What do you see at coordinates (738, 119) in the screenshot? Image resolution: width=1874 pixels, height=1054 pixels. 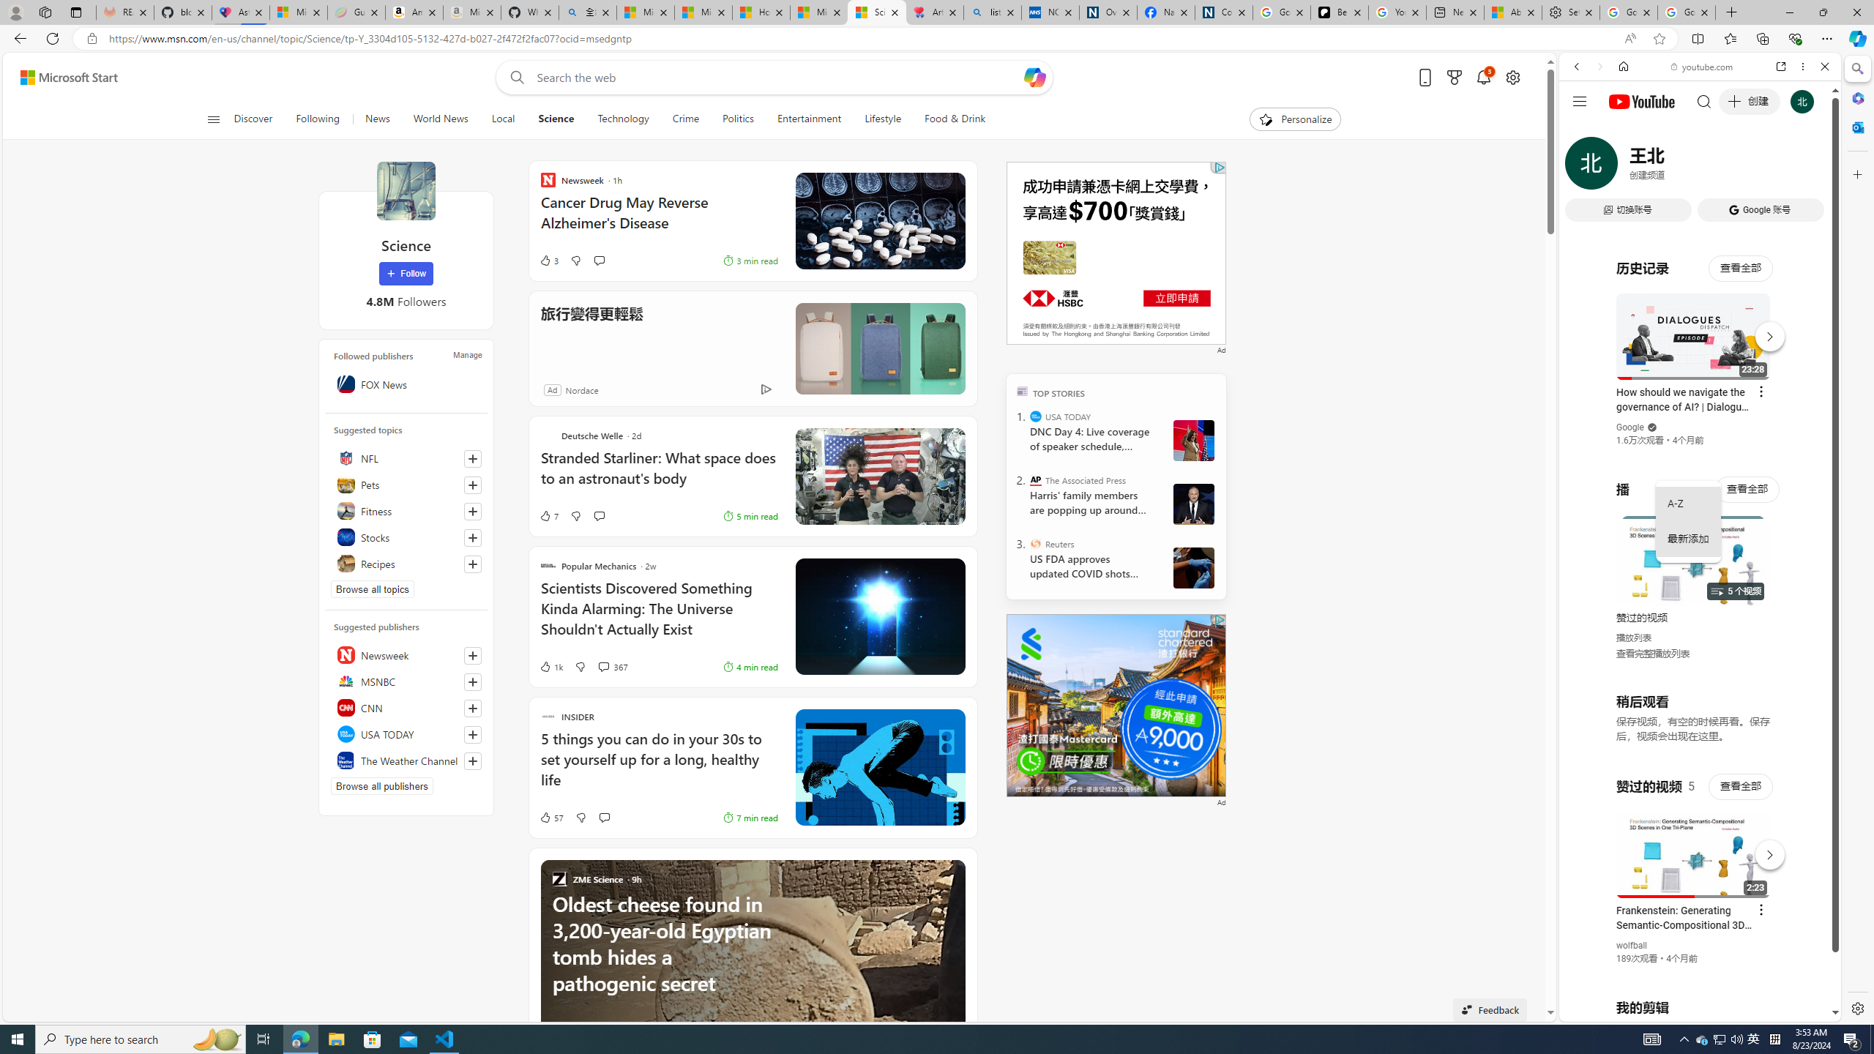 I see `Politics` at bounding box center [738, 119].